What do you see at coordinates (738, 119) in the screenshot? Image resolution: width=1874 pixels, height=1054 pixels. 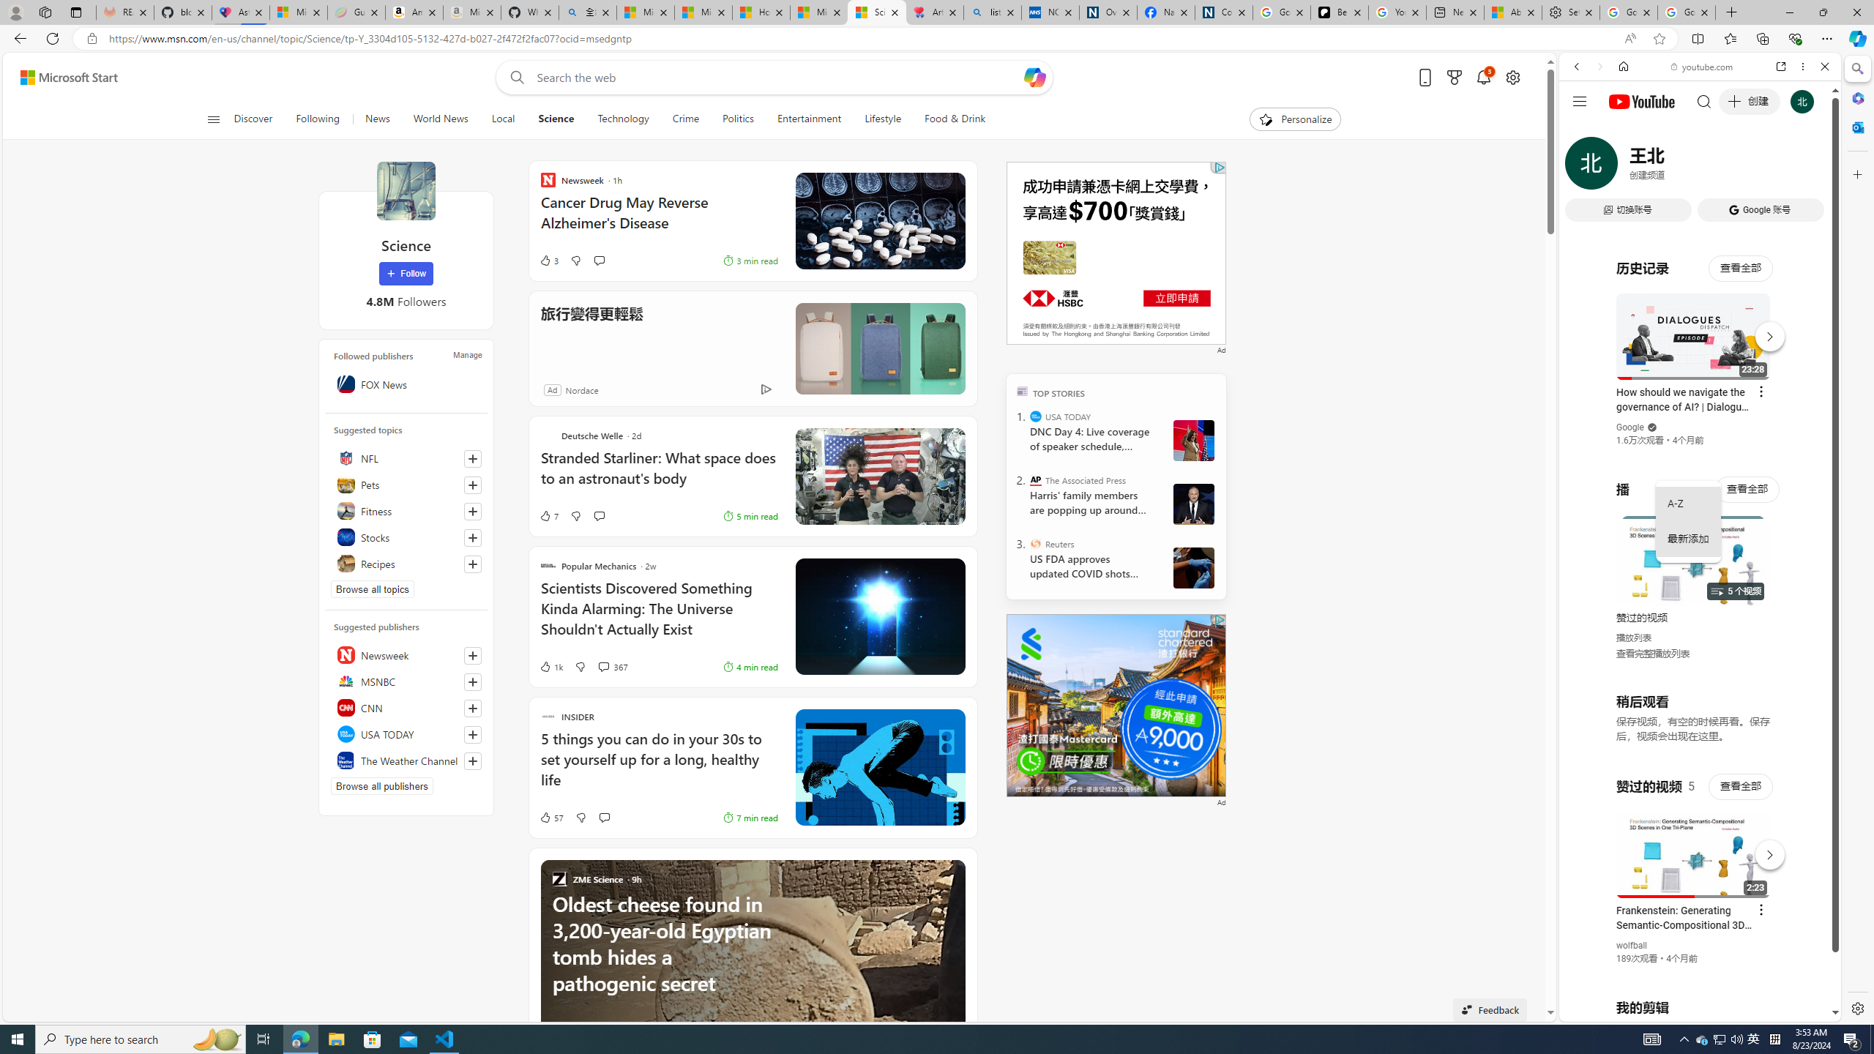 I see `Politics` at bounding box center [738, 119].